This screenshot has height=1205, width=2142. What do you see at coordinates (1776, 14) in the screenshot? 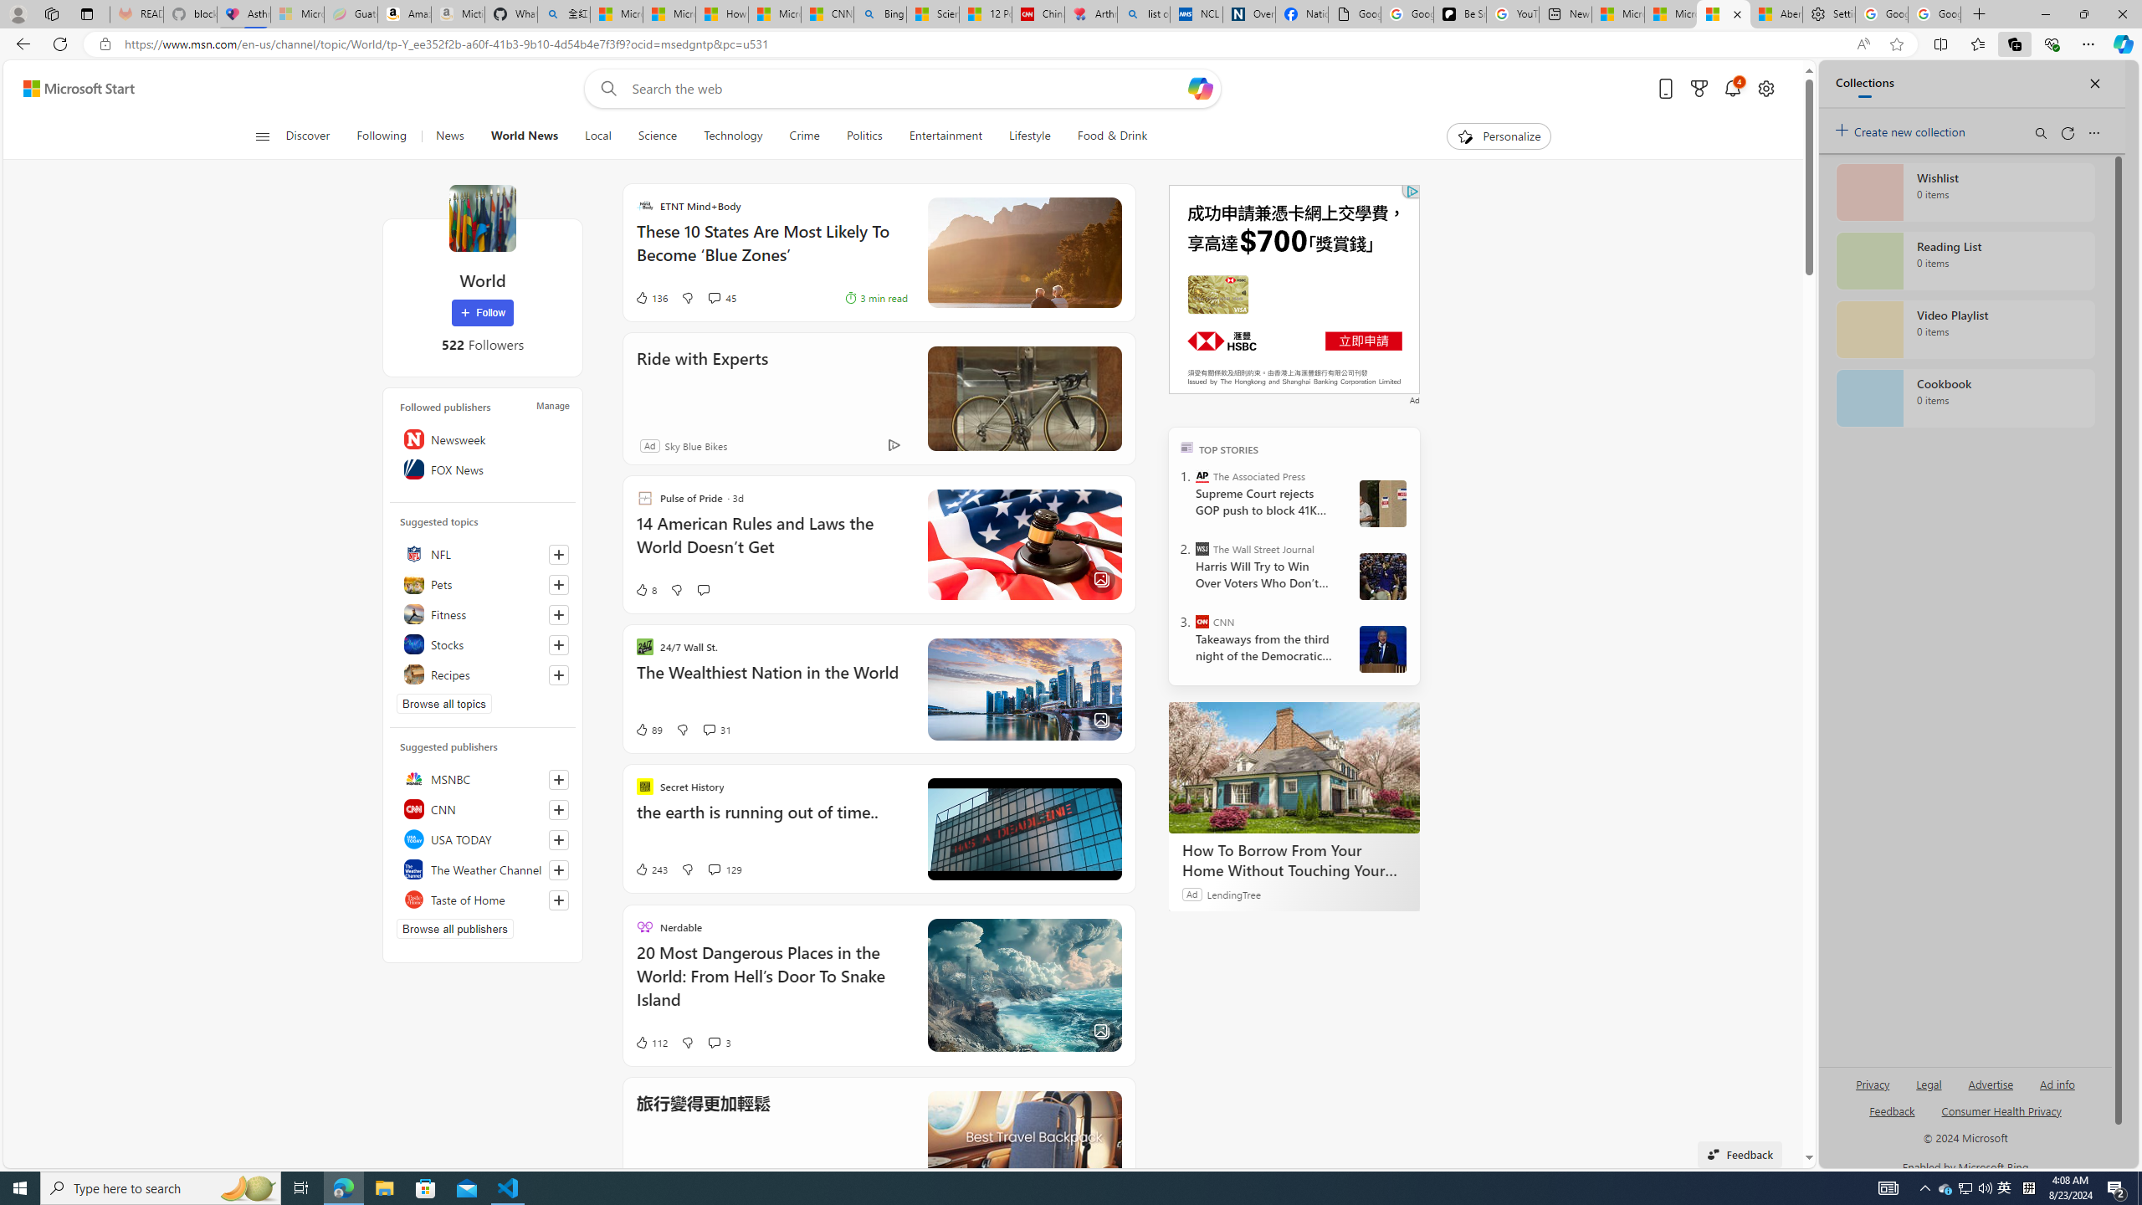
I see `Aberdeen, Hong Kong SAR hourly forecast | Microsoft Weather` at bounding box center [1776, 14].